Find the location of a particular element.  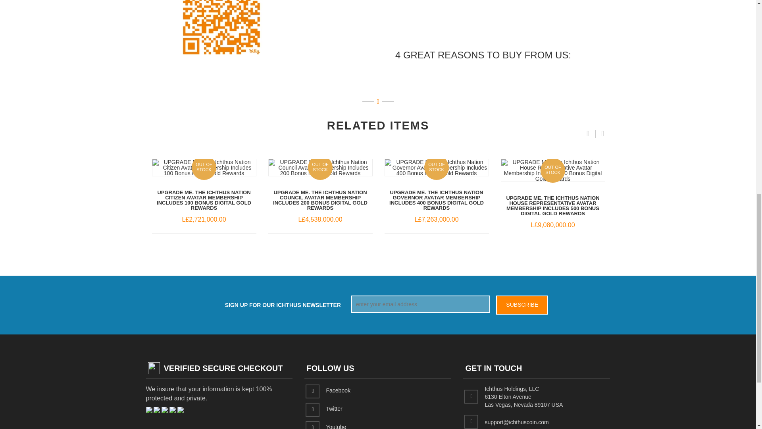

SUBSCRIBE is located at coordinates (521, 305).